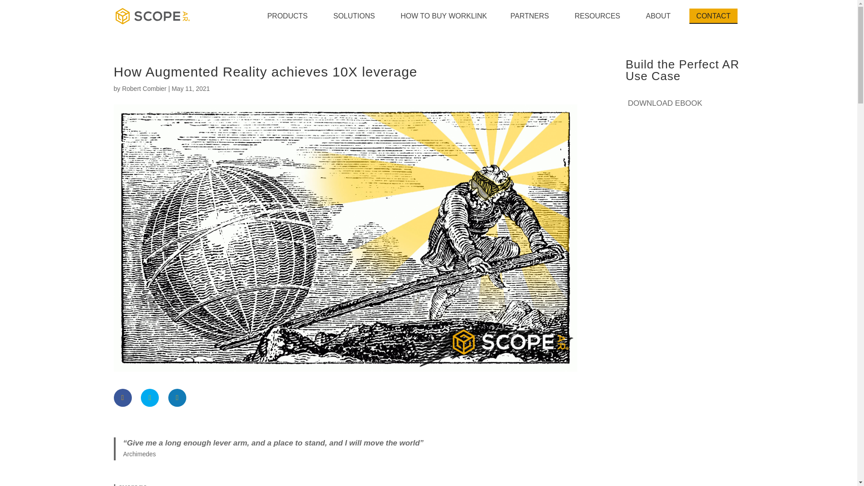 The width and height of the screenshot is (864, 486). I want to click on Posts by Robert Combier, so click(144, 89).